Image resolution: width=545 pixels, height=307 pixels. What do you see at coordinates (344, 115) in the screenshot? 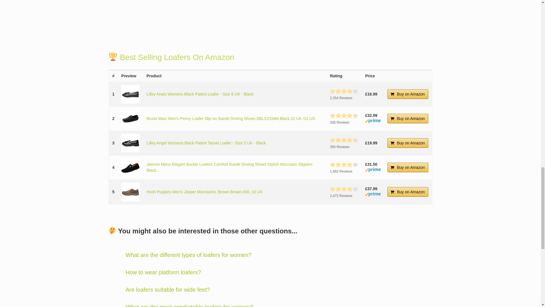
I see `Reviews on Amazon` at bounding box center [344, 115].